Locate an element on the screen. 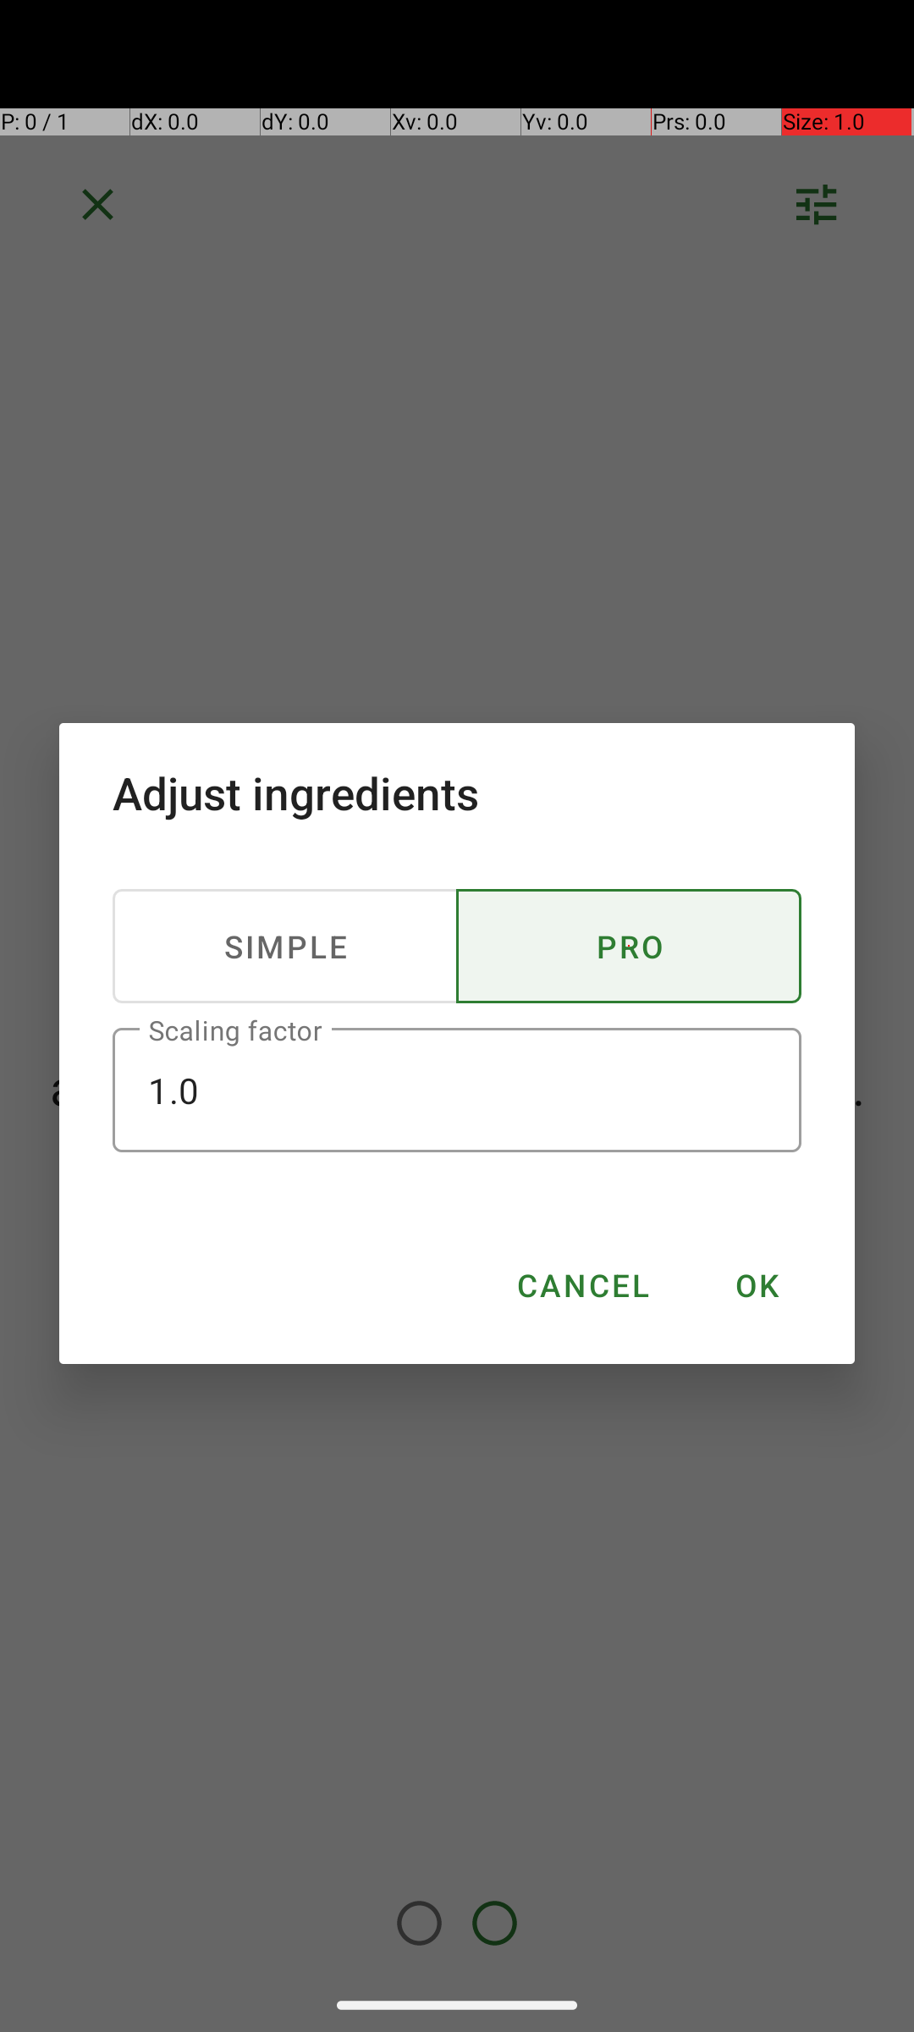  1.0 is located at coordinates (457, 1091).